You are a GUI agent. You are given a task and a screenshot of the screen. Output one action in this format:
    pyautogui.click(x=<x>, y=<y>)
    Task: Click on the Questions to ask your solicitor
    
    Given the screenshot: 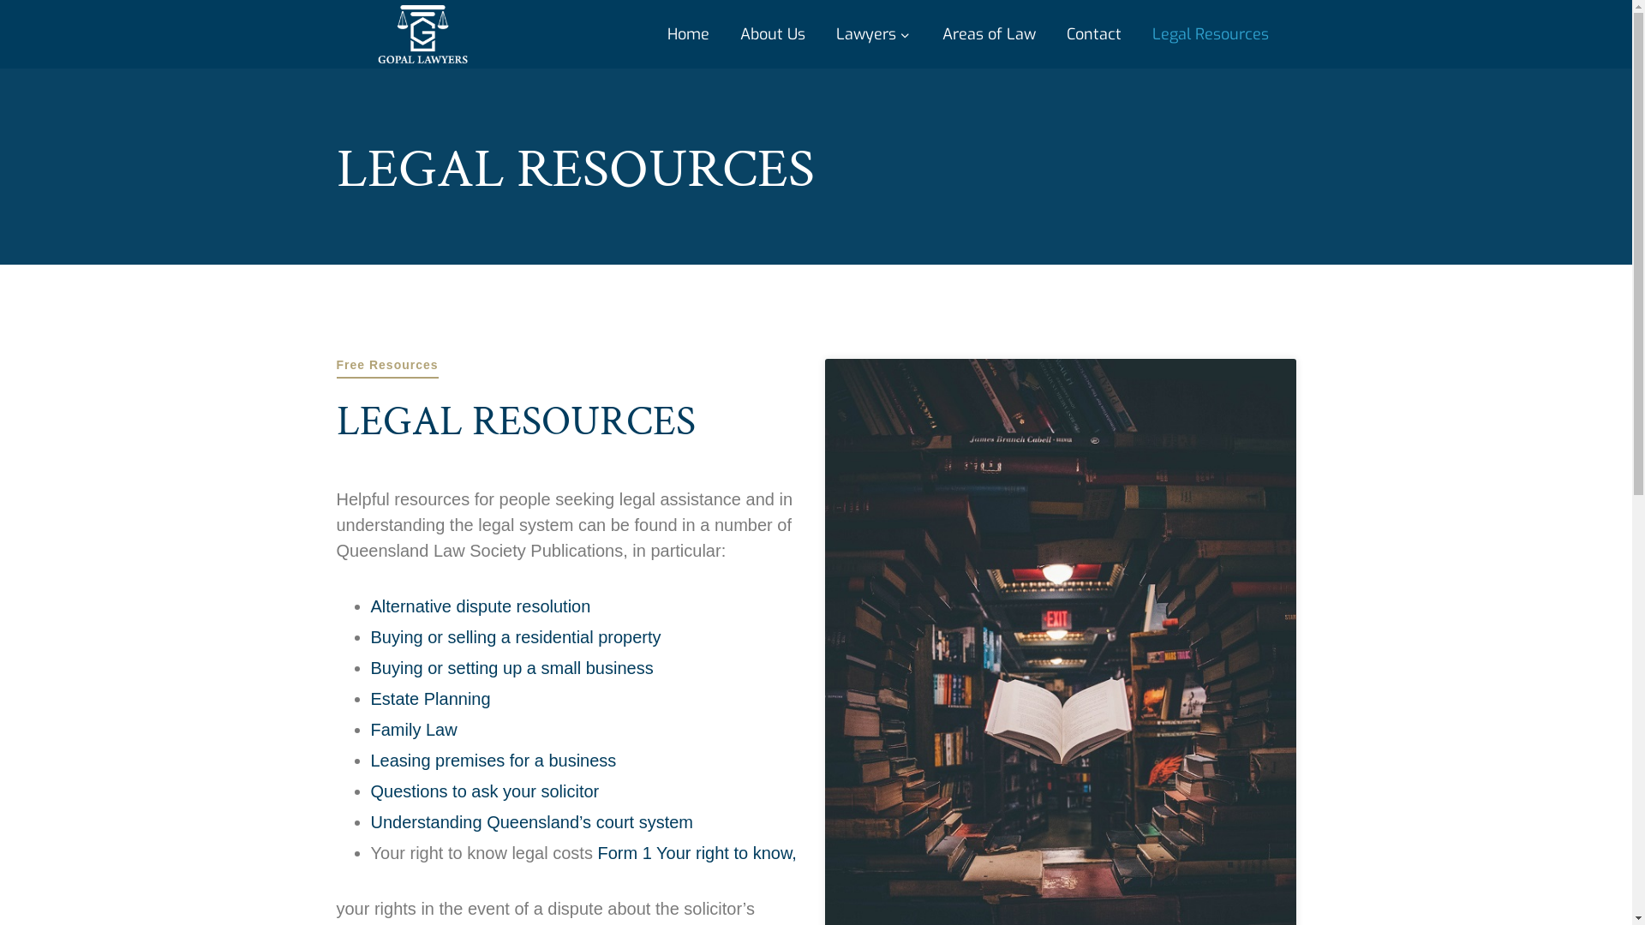 What is the action you would take?
    pyautogui.click(x=485, y=791)
    